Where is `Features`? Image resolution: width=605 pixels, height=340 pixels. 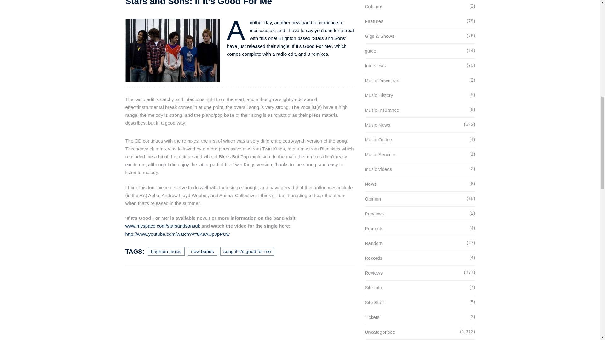
Features is located at coordinates (374, 21).